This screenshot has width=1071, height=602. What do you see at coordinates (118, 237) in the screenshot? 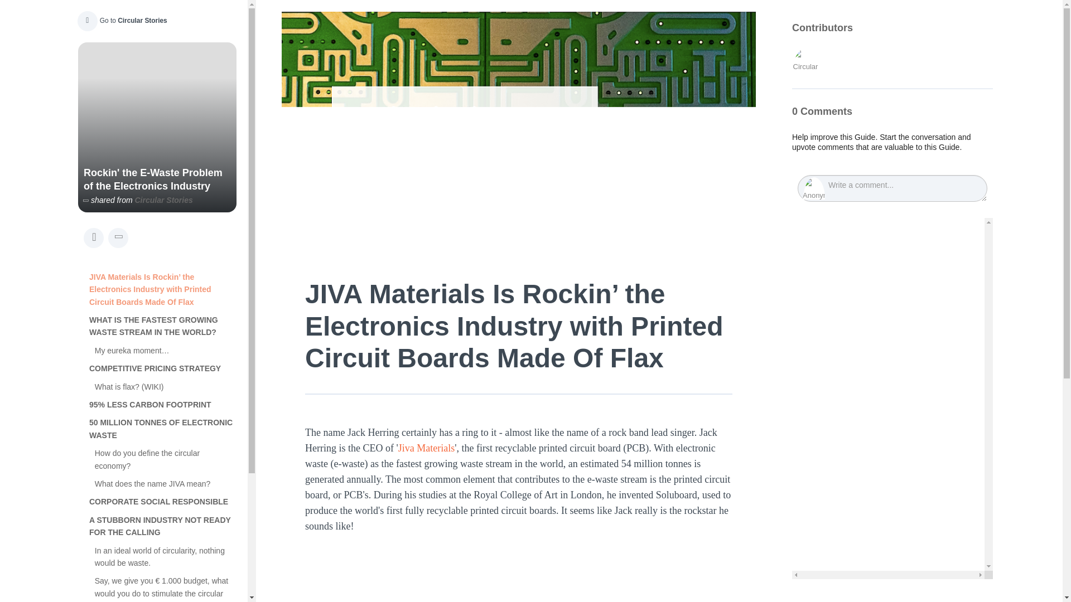
I see `Add to...` at bounding box center [118, 237].